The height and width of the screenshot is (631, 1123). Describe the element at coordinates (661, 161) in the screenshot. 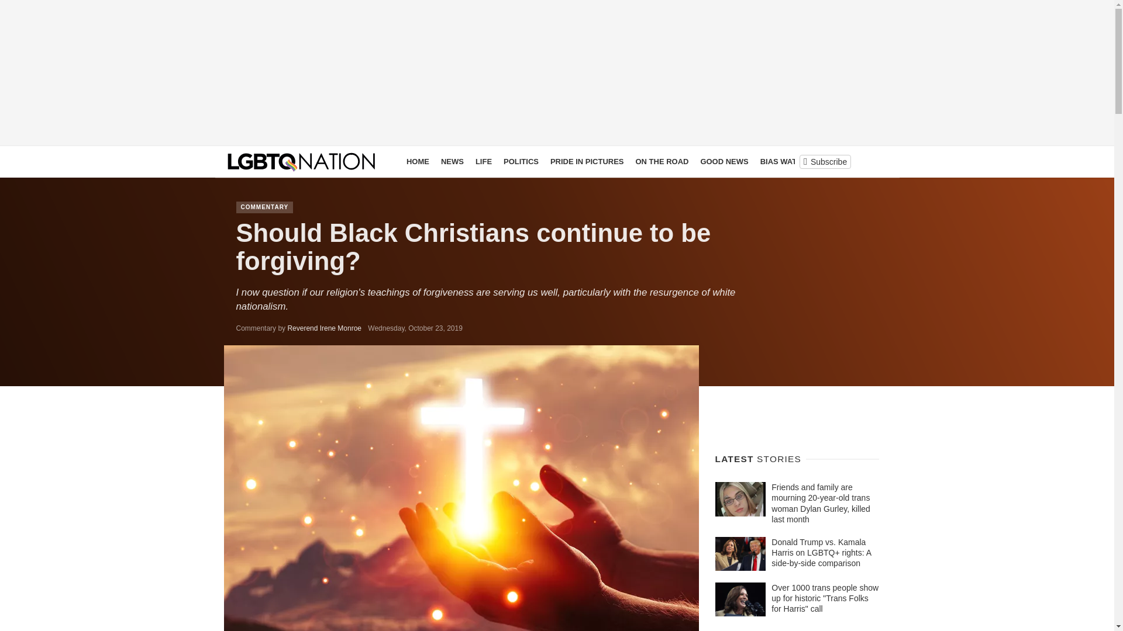

I see `ON THE ROAD` at that location.